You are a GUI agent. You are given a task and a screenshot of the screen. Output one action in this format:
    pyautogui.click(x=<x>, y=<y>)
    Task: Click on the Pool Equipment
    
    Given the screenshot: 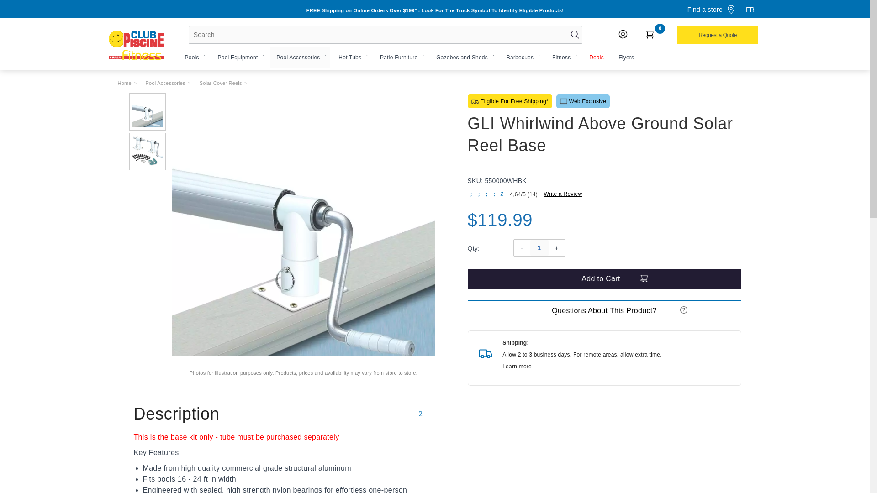 What is the action you would take?
    pyautogui.click(x=238, y=57)
    